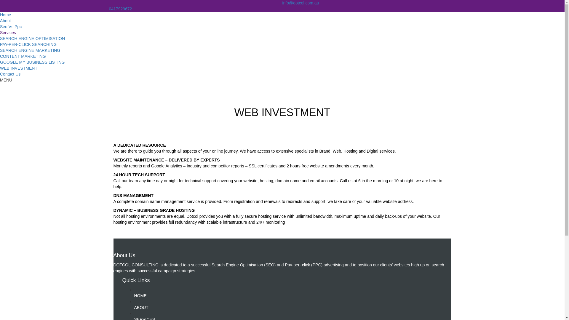  Describe the element at coordinates (140, 296) in the screenshot. I see `HOME` at that location.